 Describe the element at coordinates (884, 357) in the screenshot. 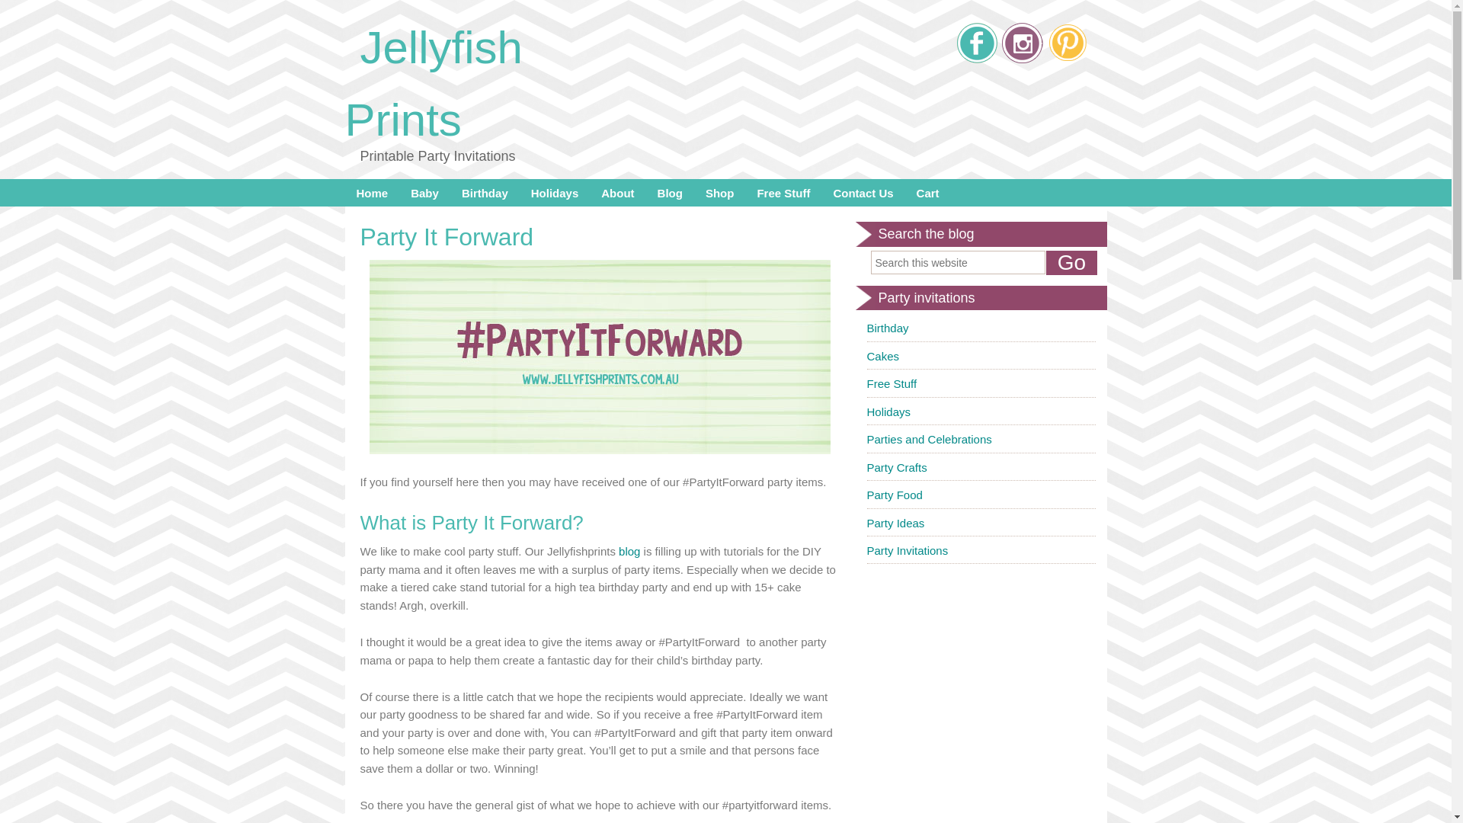

I see `Cakes` at that location.